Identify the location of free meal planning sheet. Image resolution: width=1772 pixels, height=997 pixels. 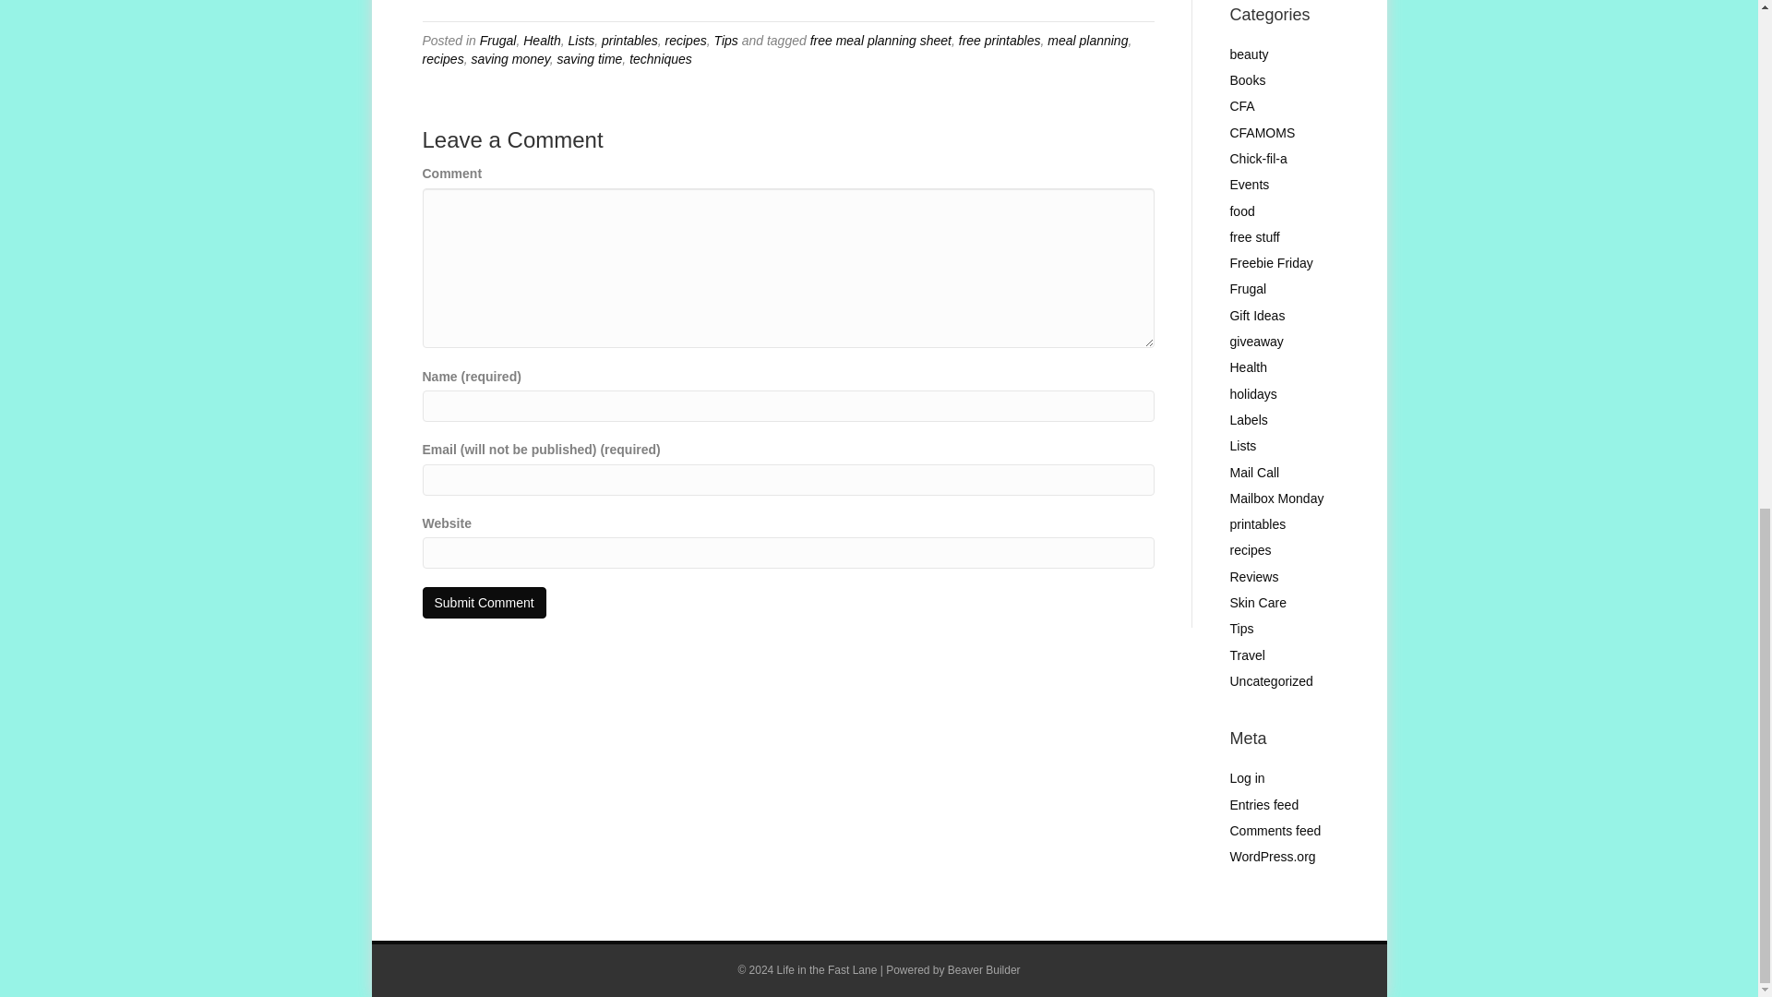
(880, 40).